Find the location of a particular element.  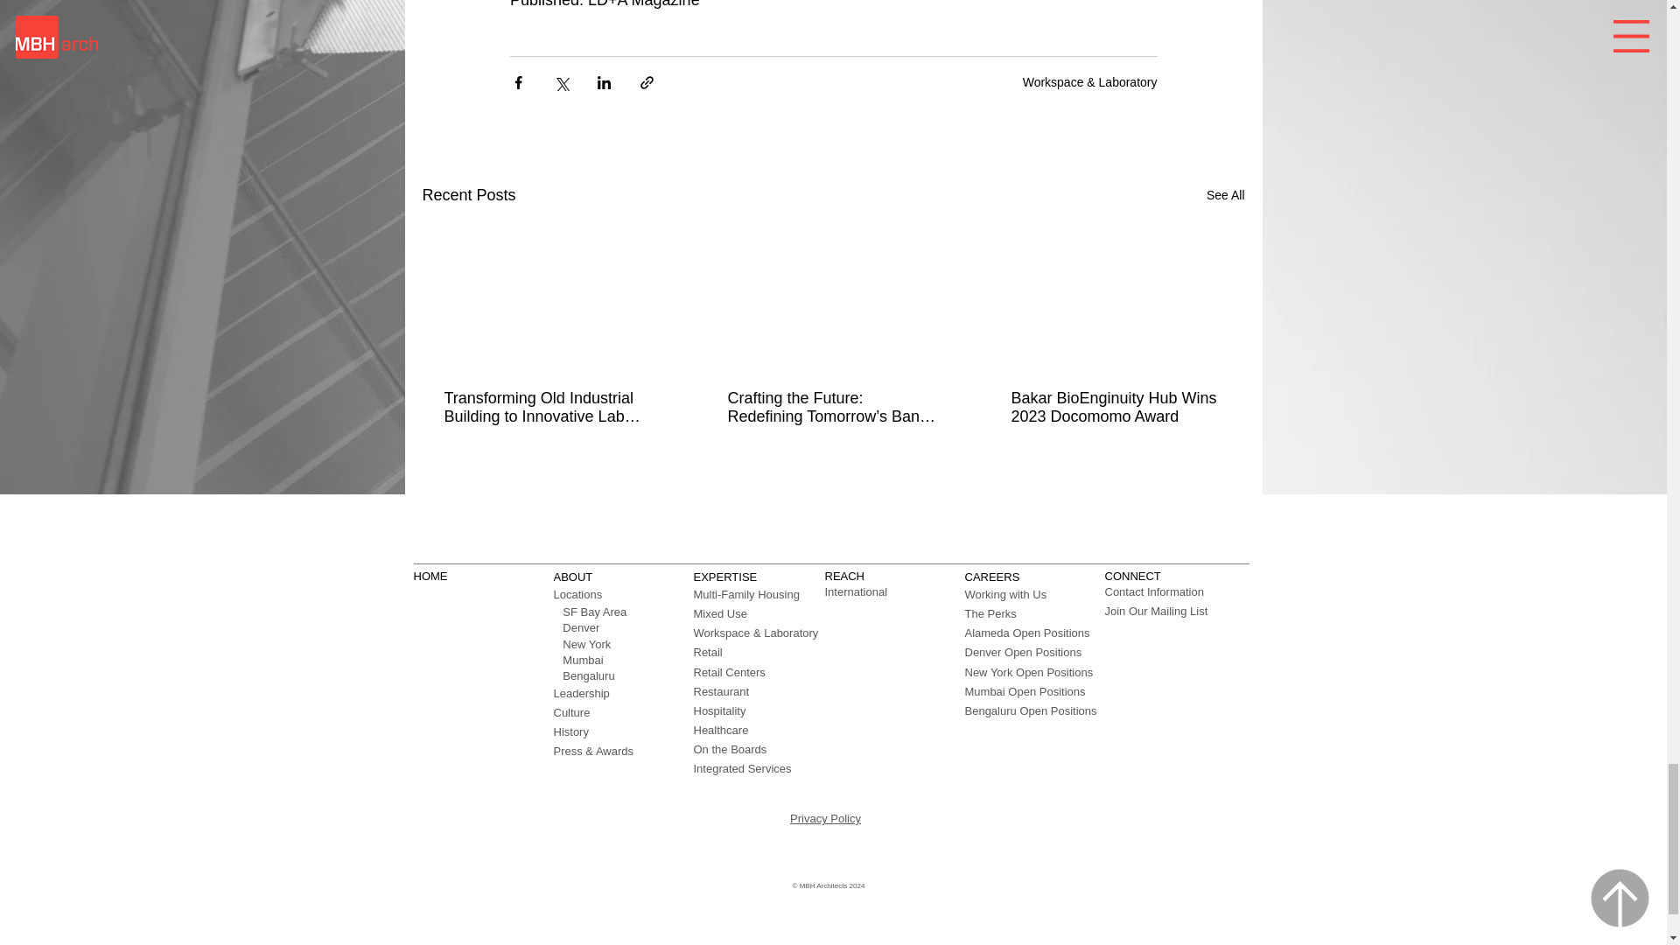

Restaurant is located at coordinates (721, 691).